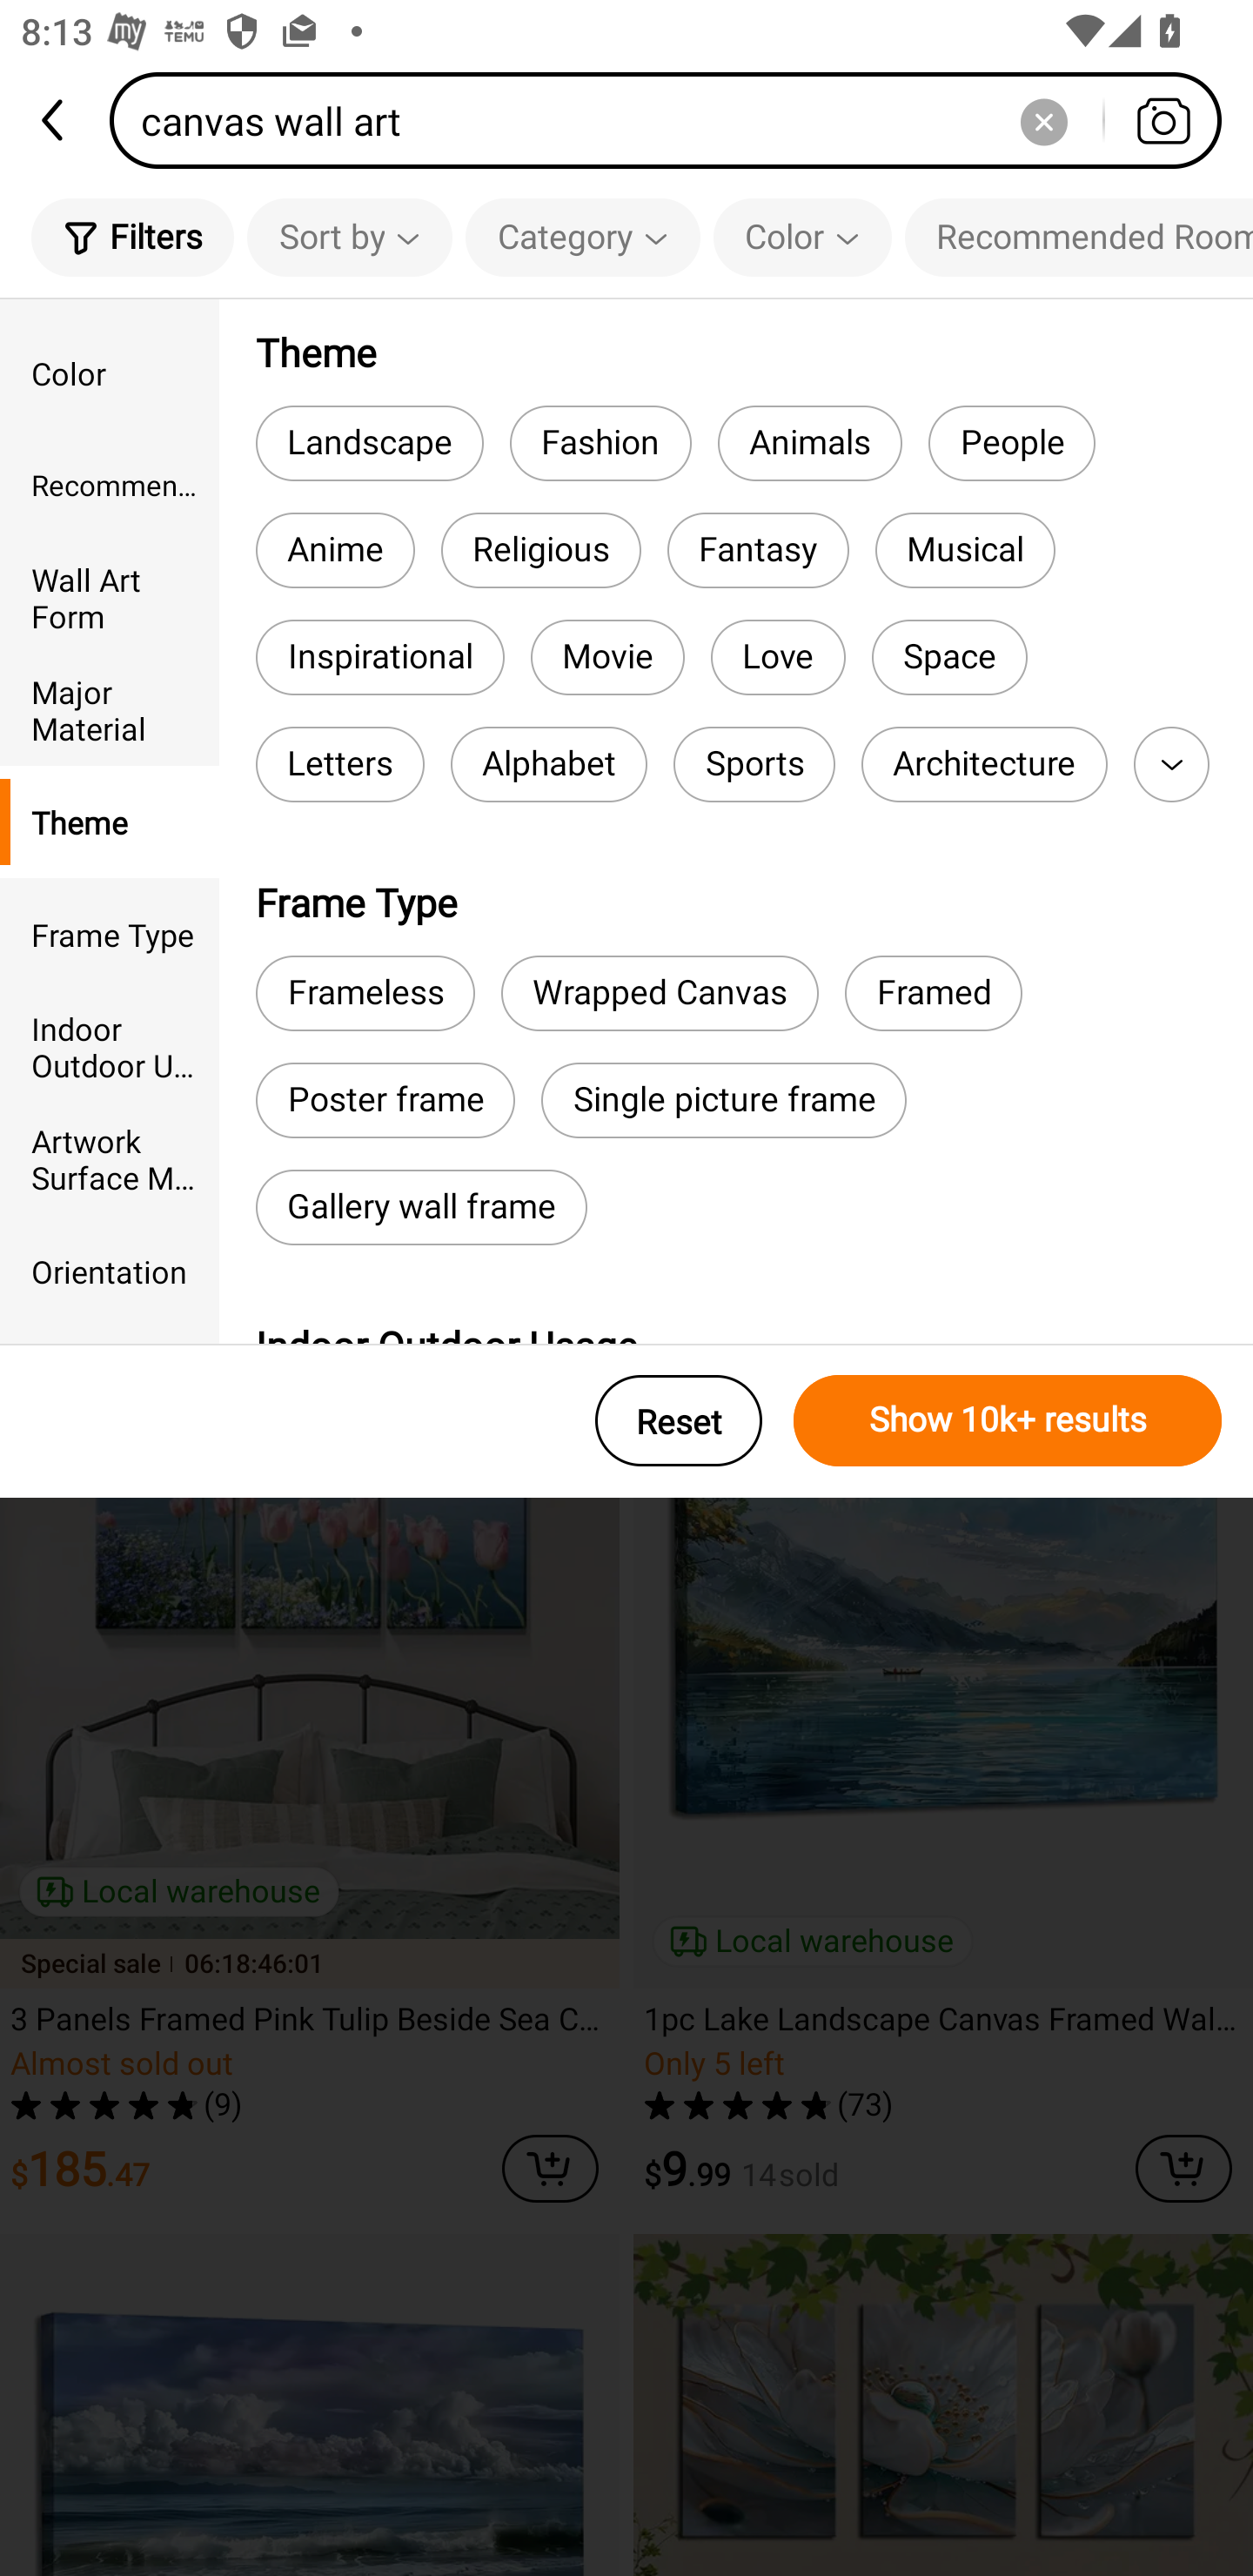  I want to click on Fashion, so click(600, 442).